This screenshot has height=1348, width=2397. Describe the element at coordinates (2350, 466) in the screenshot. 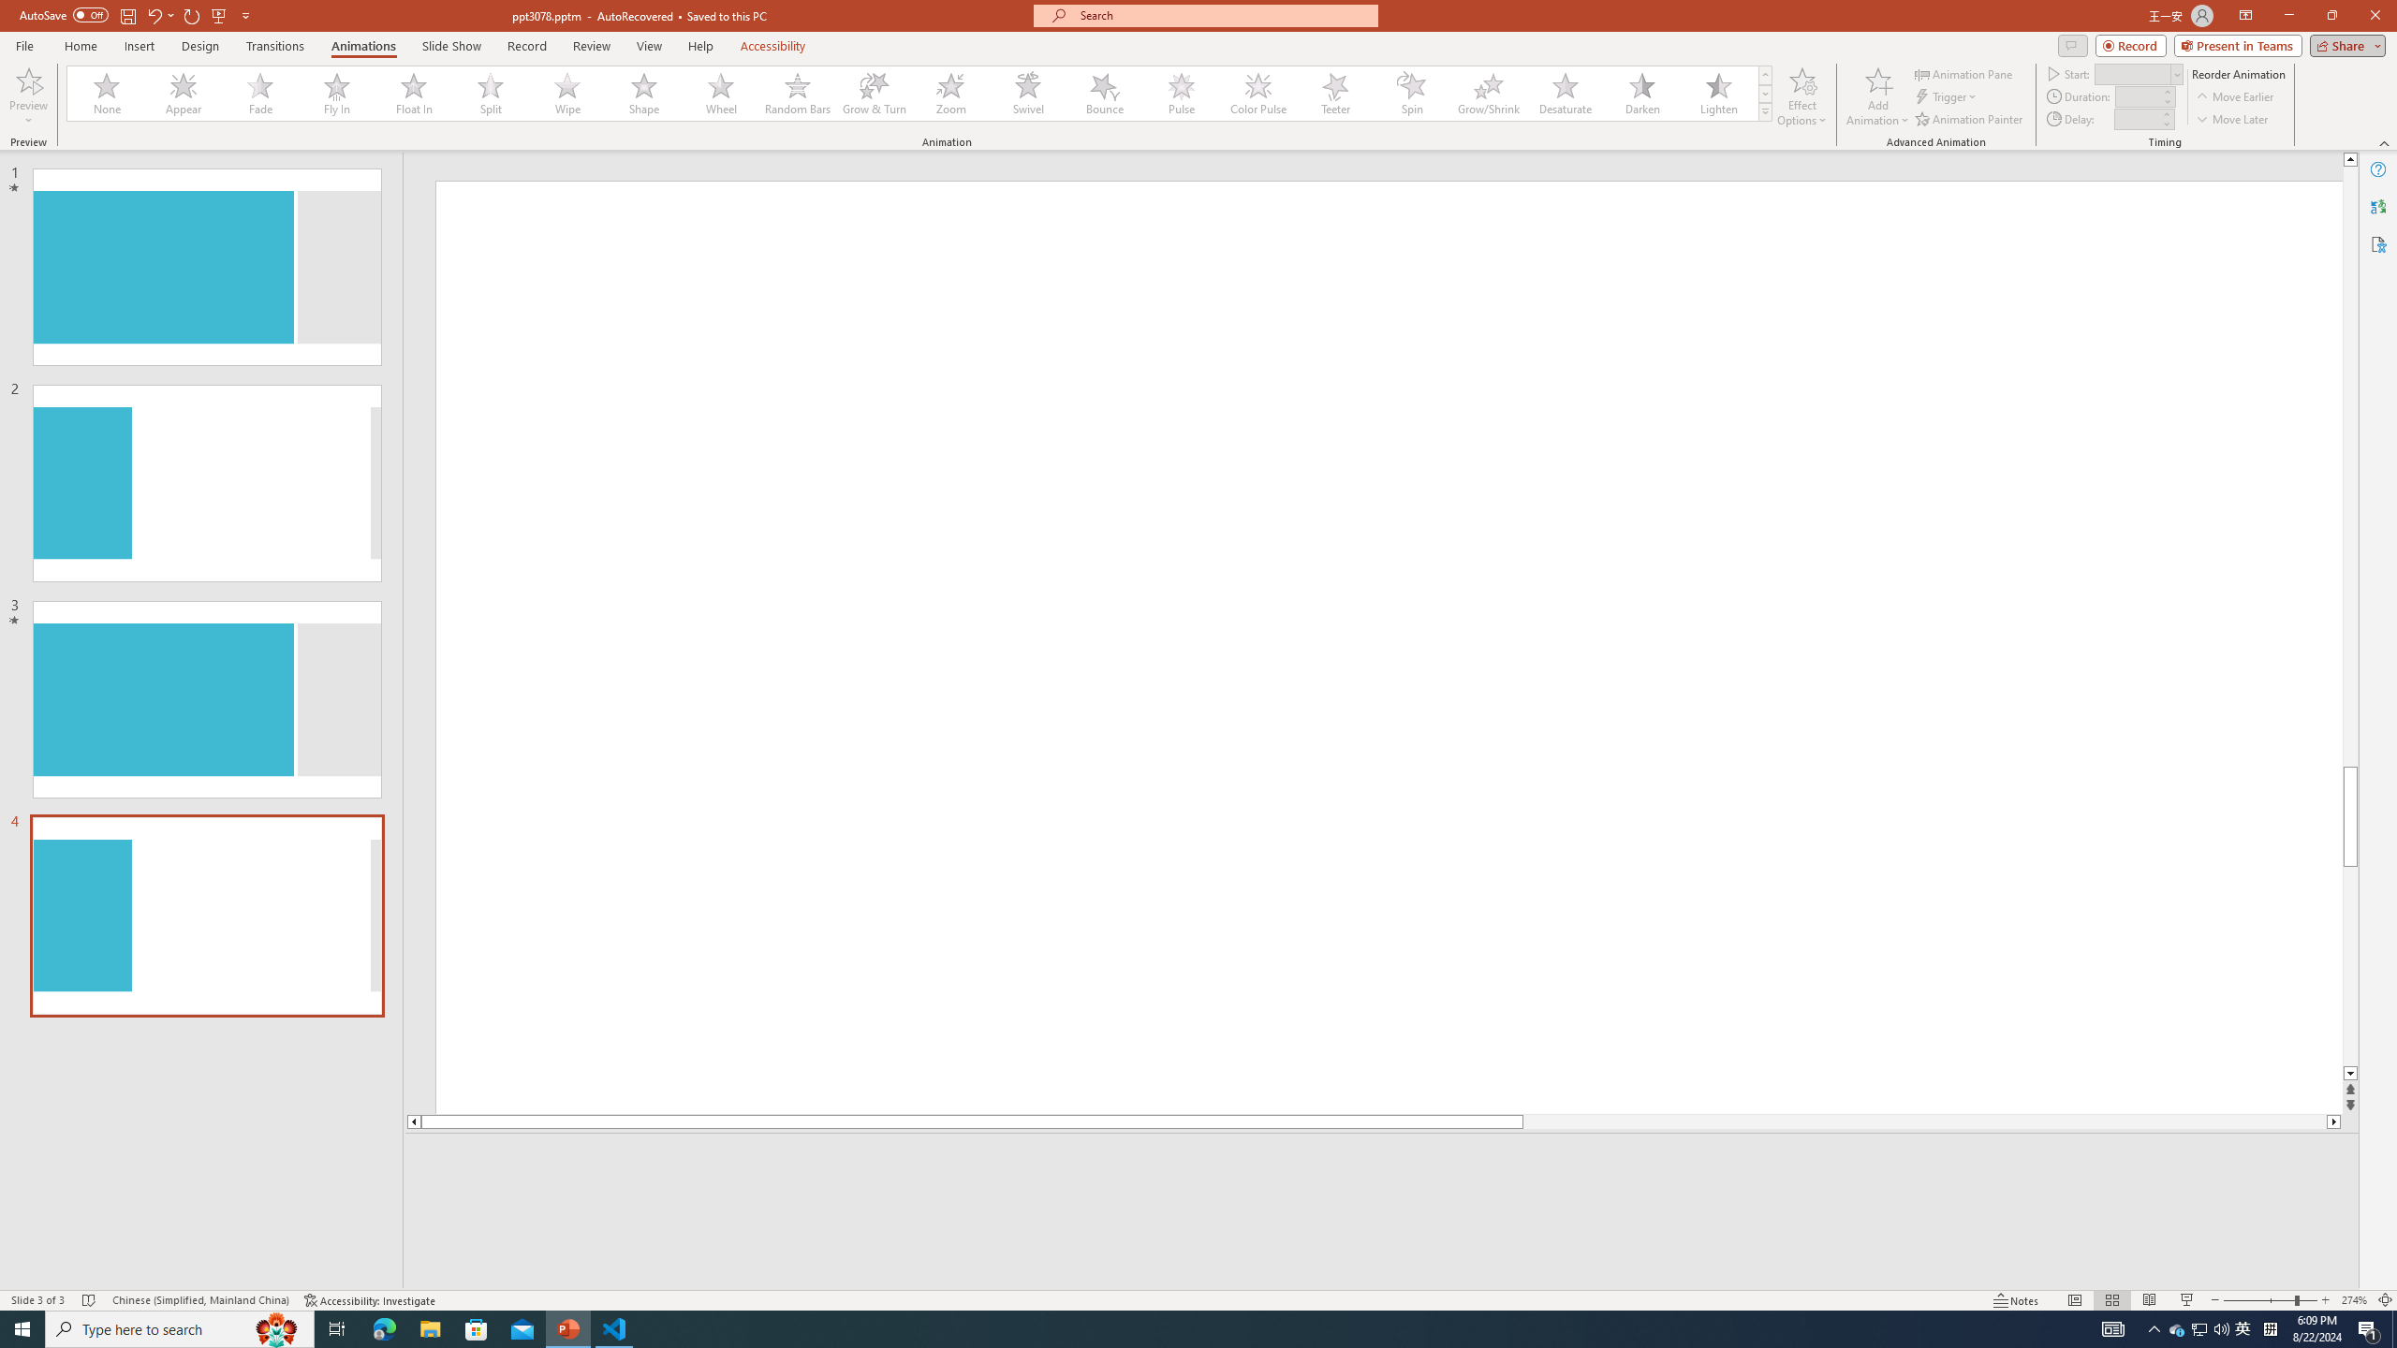

I see `Page up` at that location.